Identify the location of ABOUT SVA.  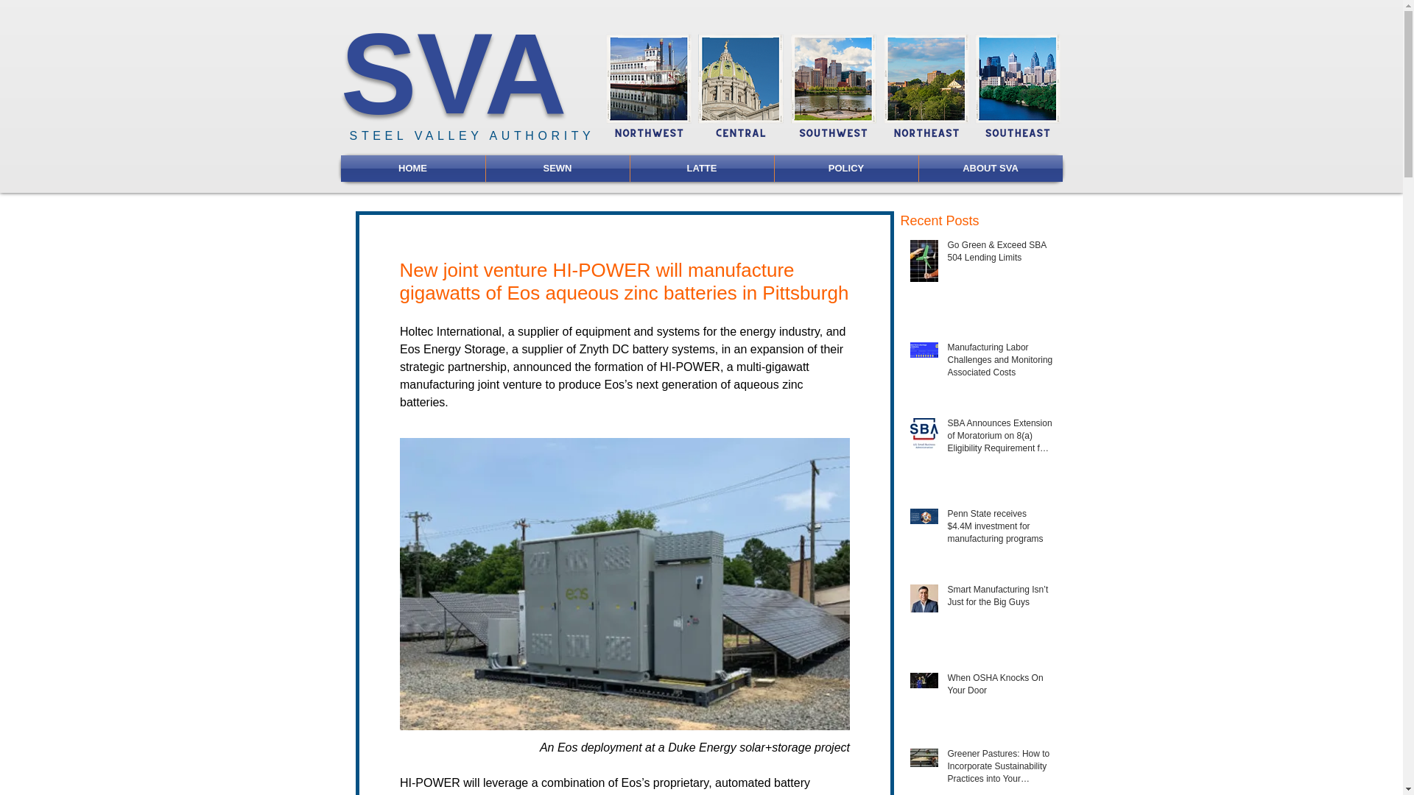
(991, 168).